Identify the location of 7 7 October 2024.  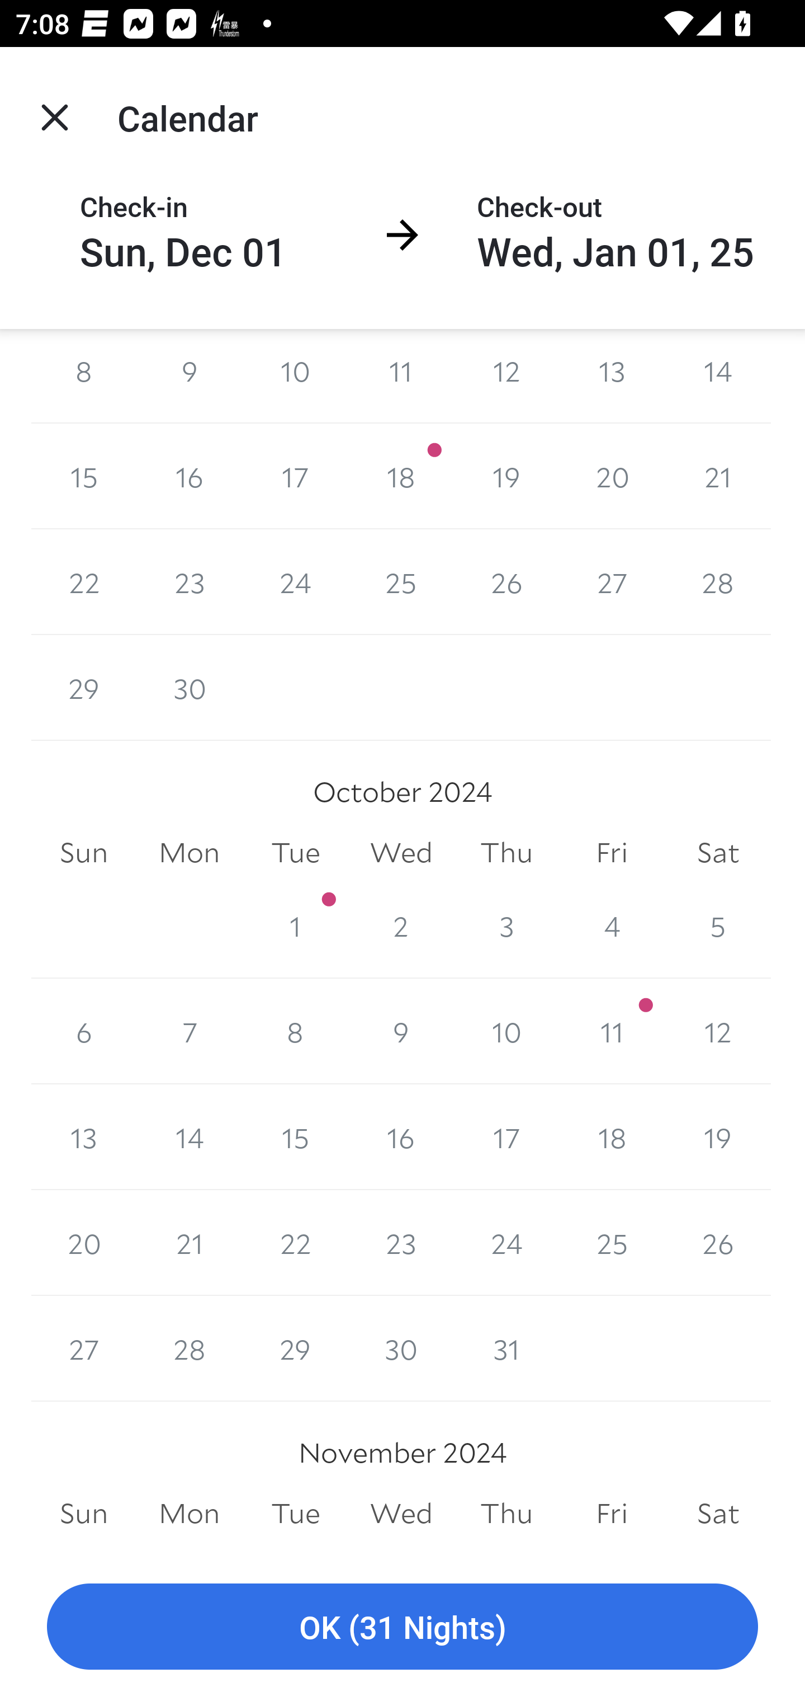
(189, 1031).